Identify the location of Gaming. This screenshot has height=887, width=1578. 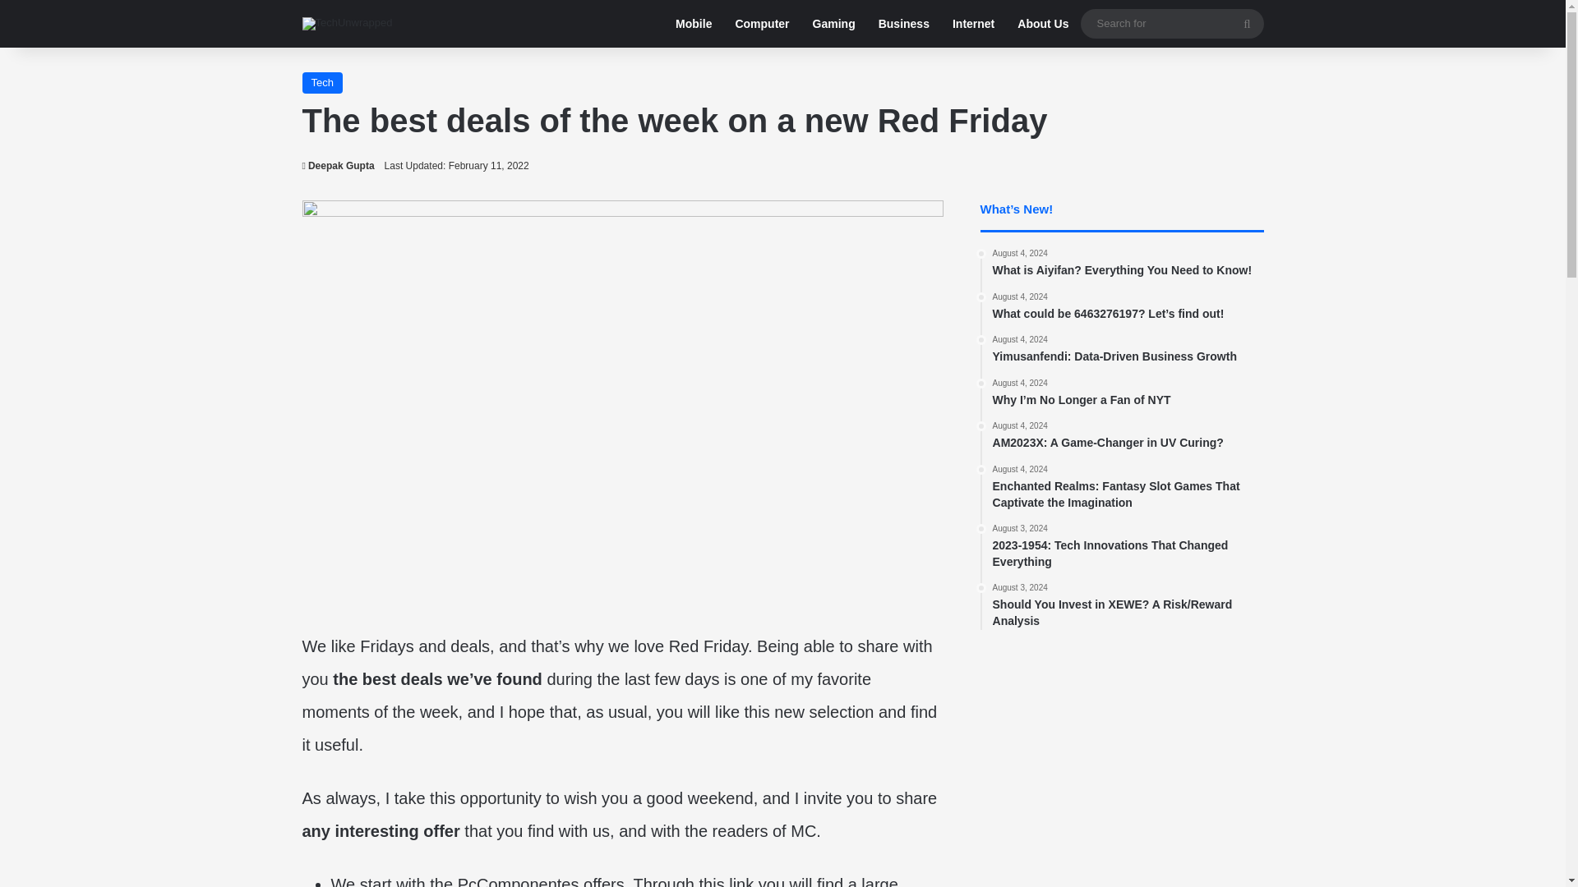
(761, 24).